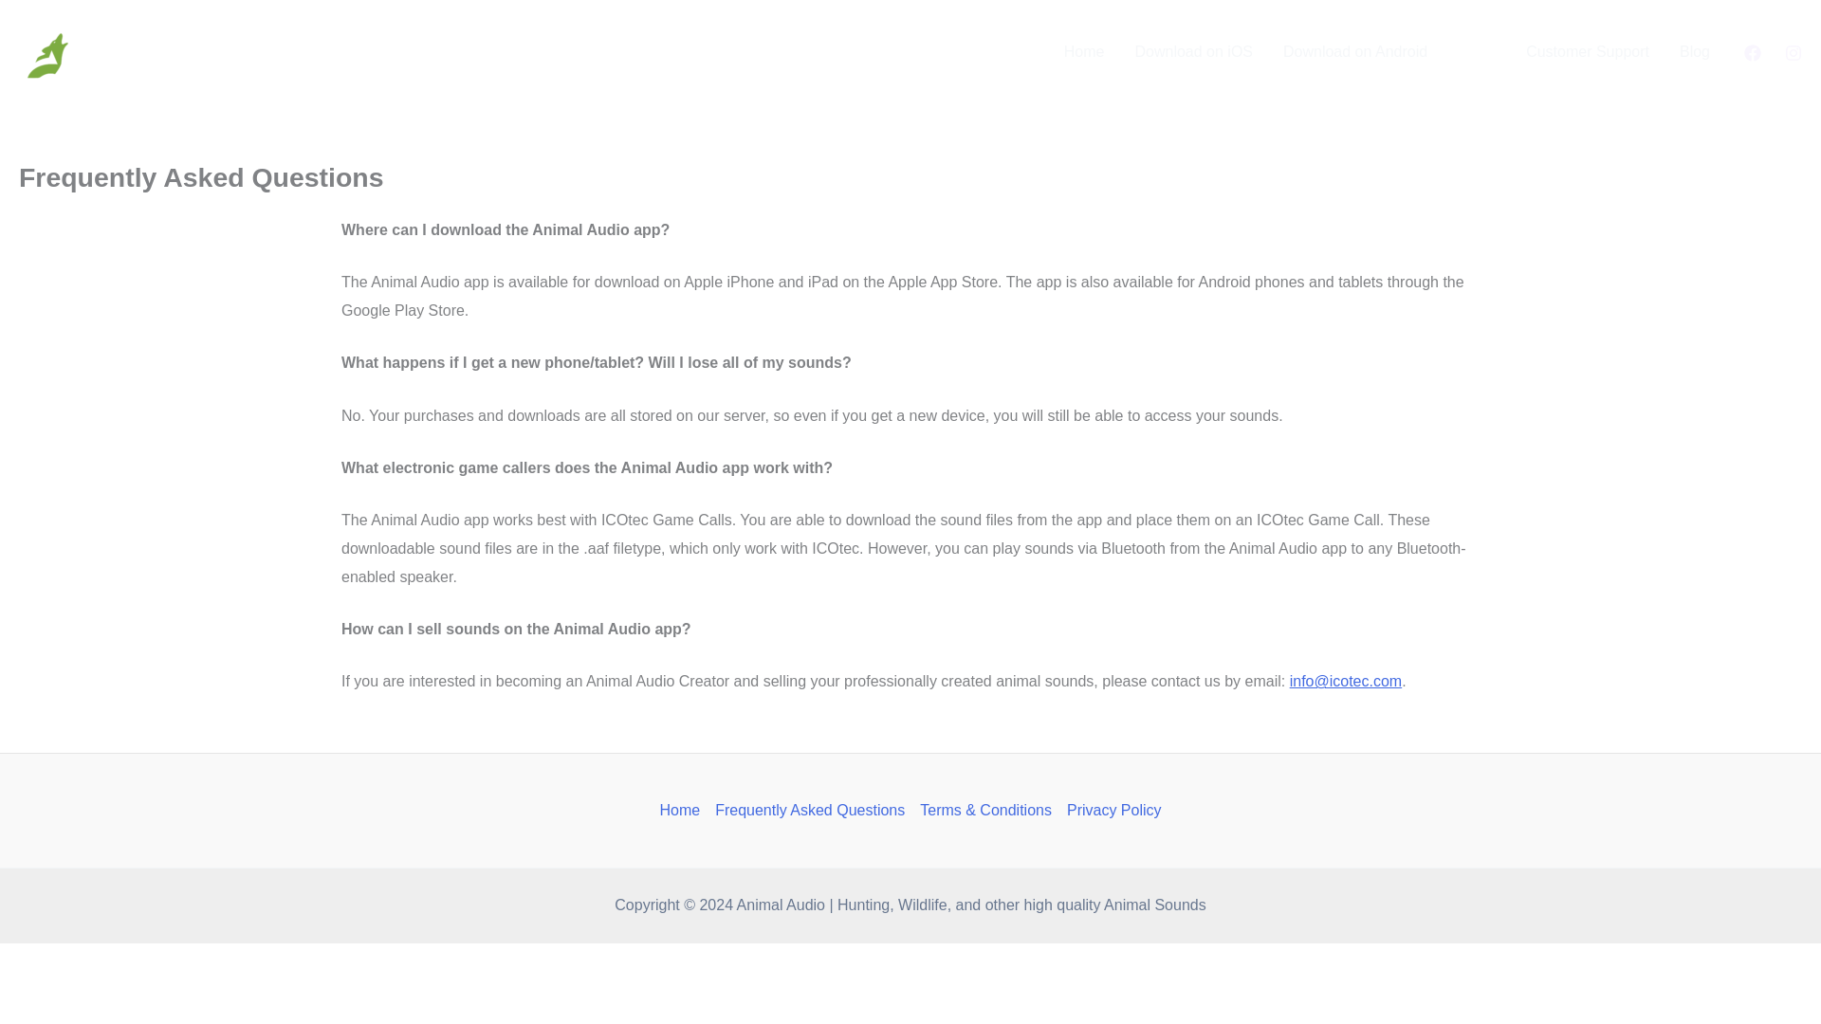 This screenshot has height=1024, width=1821. What do you see at coordinates (1354, 52) in the screenshot?
I see `Download on Android` at bounding box center [1354, 52].